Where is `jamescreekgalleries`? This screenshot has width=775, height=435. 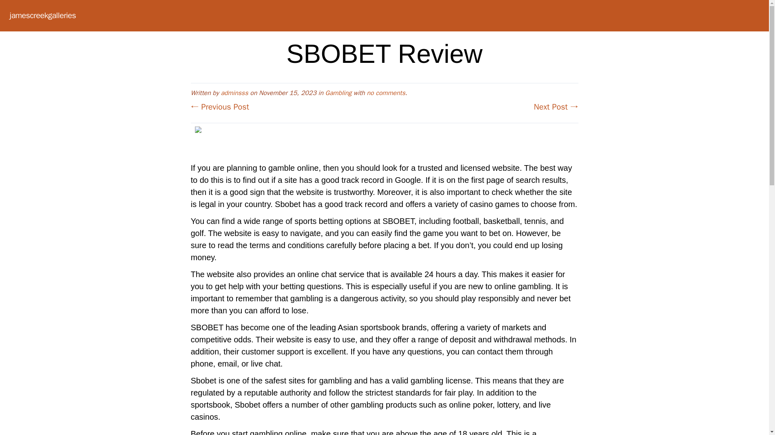
jamescreekgalleries is located at coordinates (43, 15).